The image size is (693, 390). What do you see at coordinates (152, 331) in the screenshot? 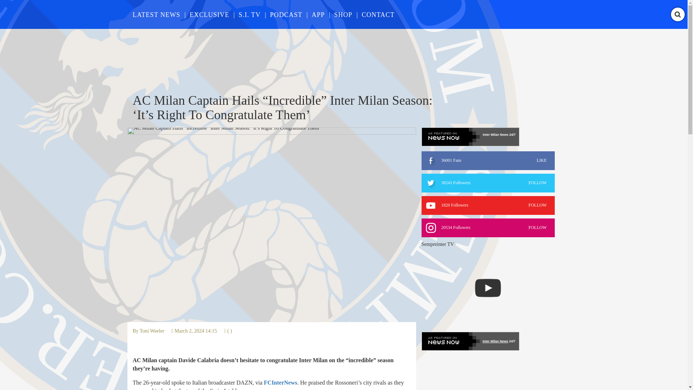
I see `Inter Milan News` at bounding box center [152, 331].